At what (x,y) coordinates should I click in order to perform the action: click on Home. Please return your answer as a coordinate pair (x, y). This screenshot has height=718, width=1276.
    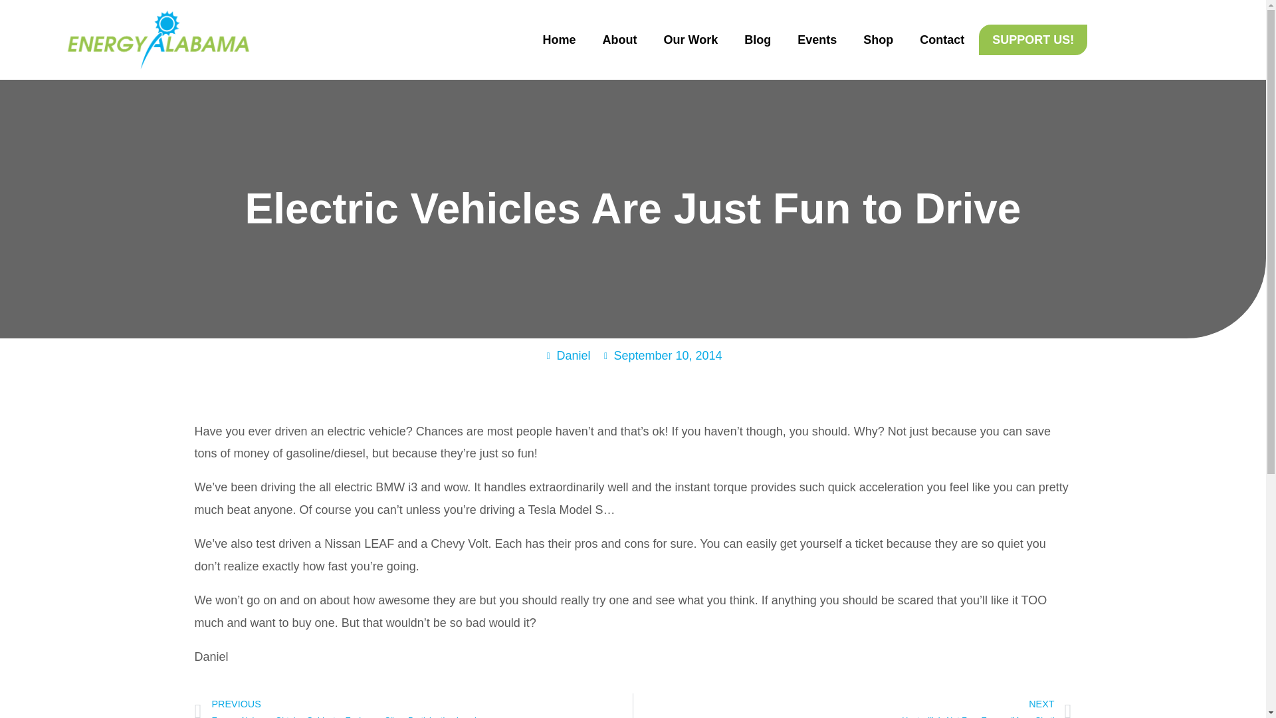
    Looking at the image, I should click on (558, 40).